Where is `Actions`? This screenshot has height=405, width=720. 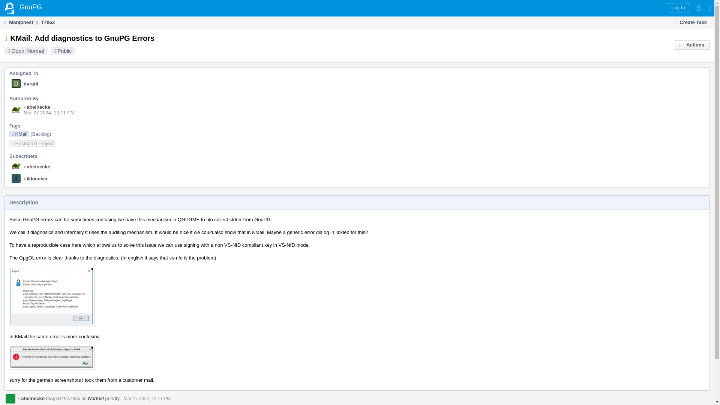
Actions is located at coordinates (692, 45).